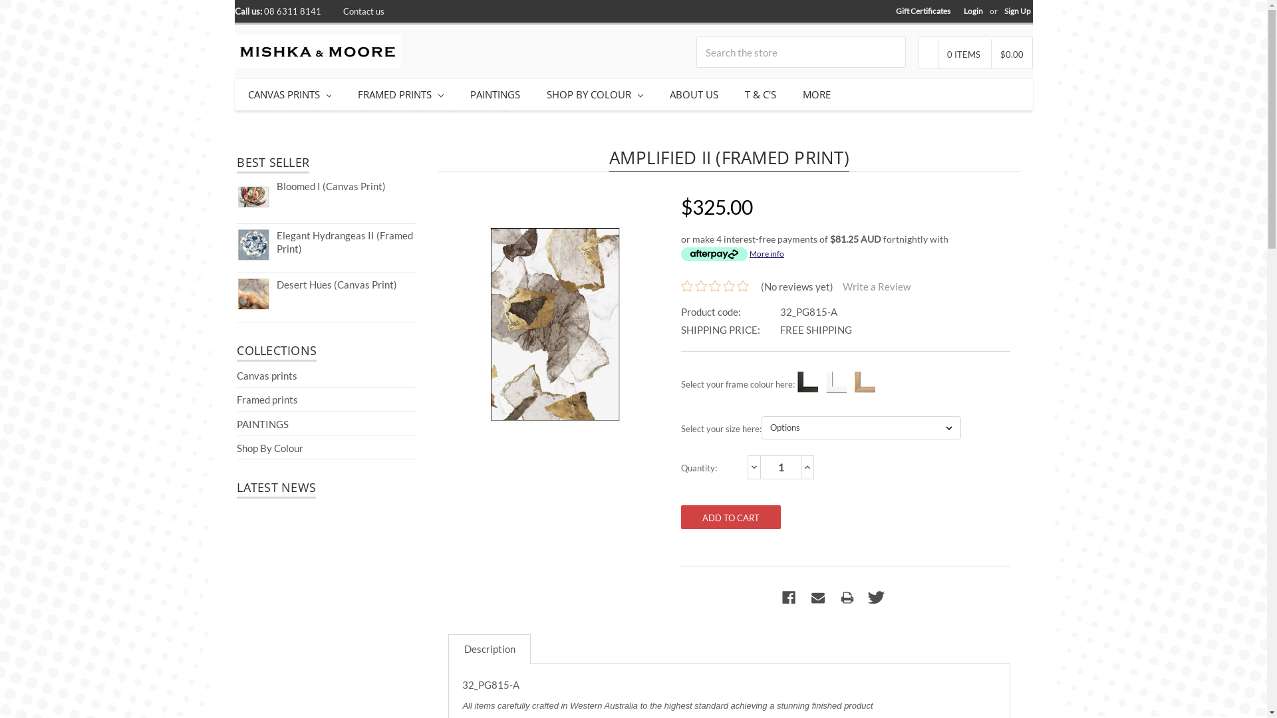 This screenshot has height=718, width=1277. What do you see at coordinates (754, 467) in the screenshot?
I see `Decrease Quantity:` at bounding box center [754, 467].